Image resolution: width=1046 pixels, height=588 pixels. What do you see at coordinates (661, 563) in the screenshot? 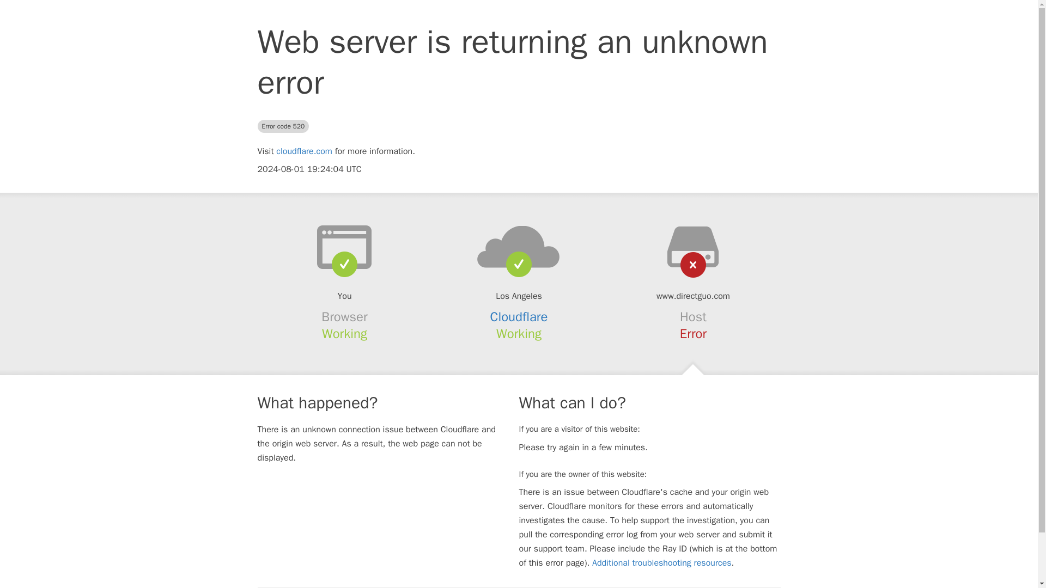
I see `Additional troubleshooting resources` at bounding box center [661, 563].